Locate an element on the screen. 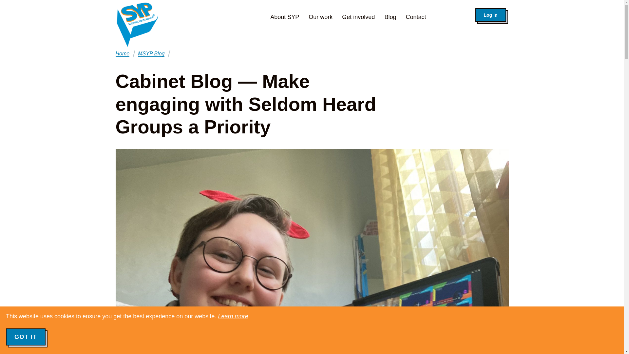 Image resolution: width=629 pixels, height=354 pixels. Contact is located at coordinates (415, 17).